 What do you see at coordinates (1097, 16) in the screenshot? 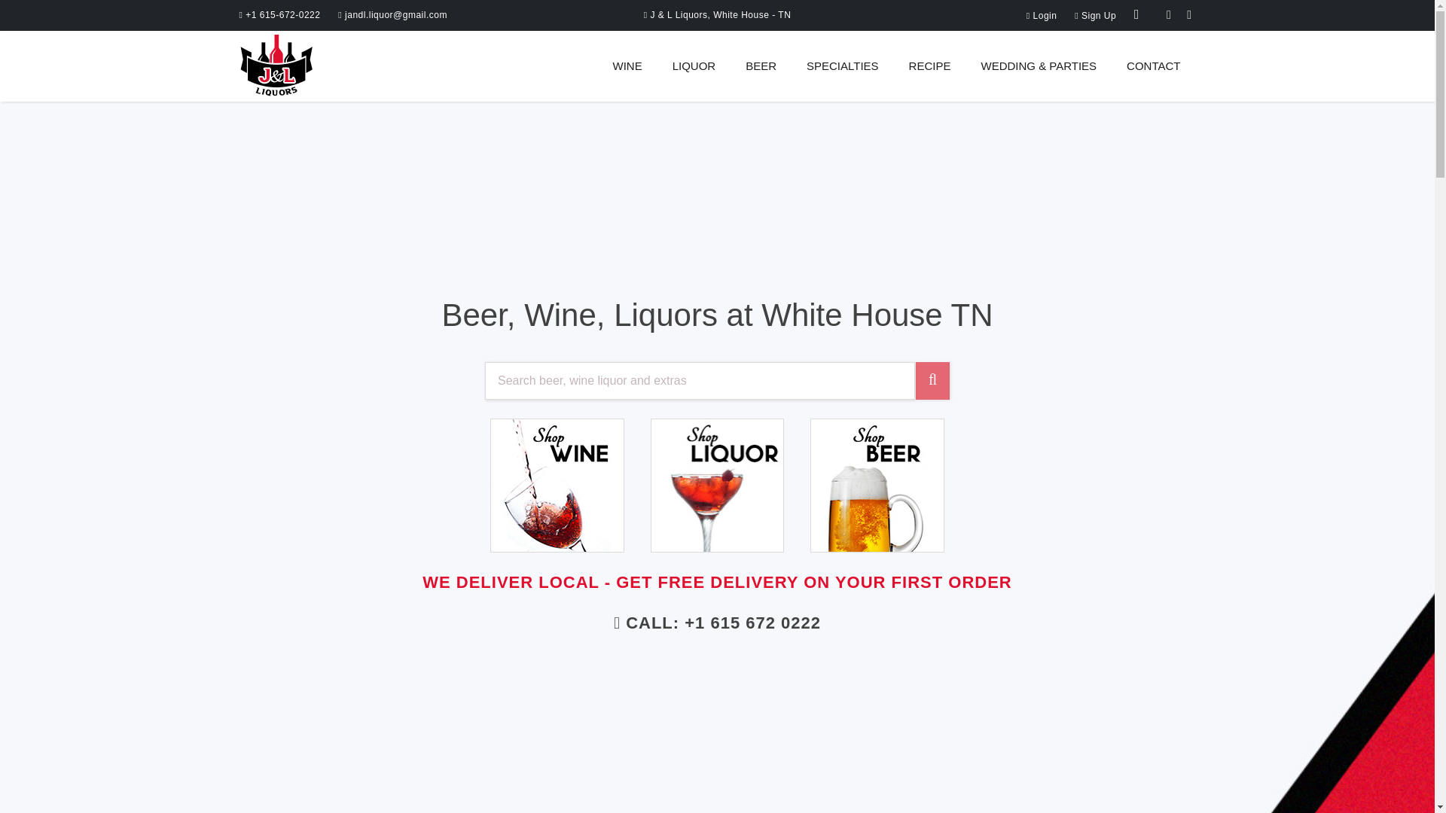
I see `Sign Up` at bounding box center [1097, 16].